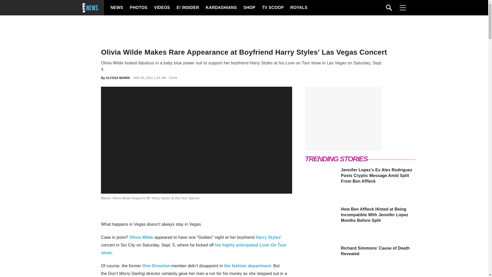 This screenshot has width=492, height=277. I want to click on PHOTOS, so click(138, 8).